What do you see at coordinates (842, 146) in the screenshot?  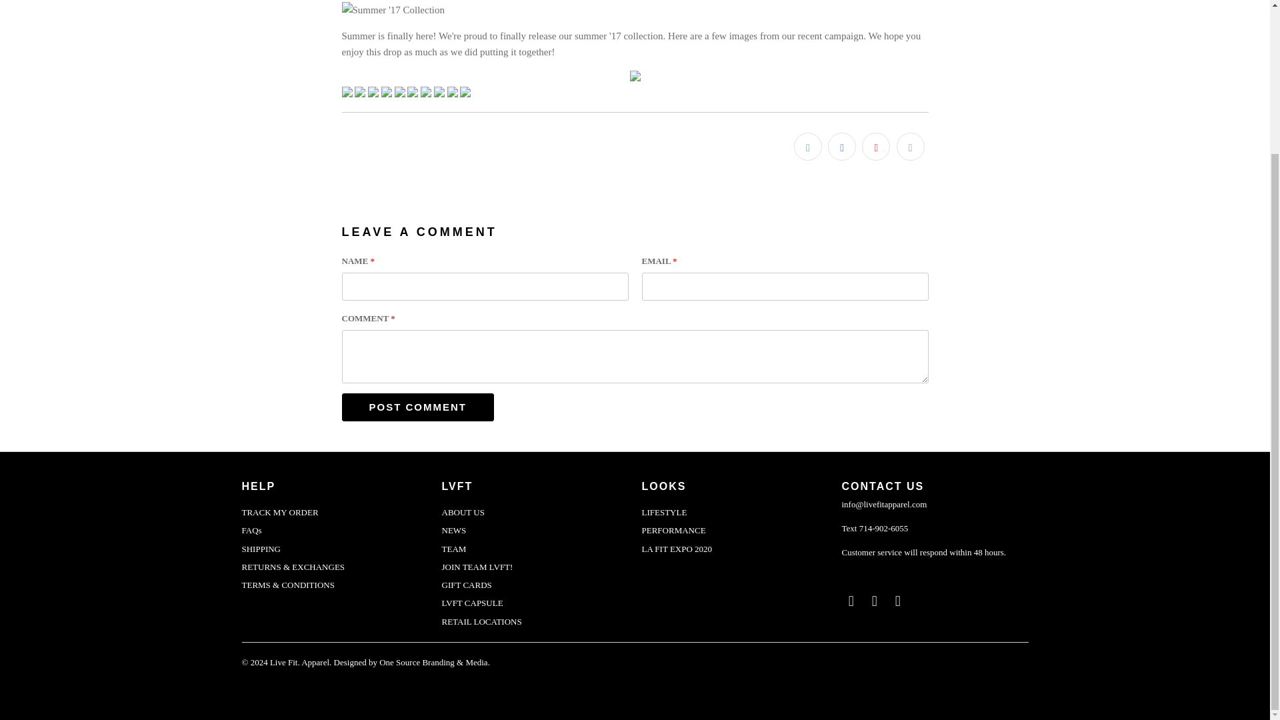 I see `Share this on Facebook` at bounding box center [842, 146].